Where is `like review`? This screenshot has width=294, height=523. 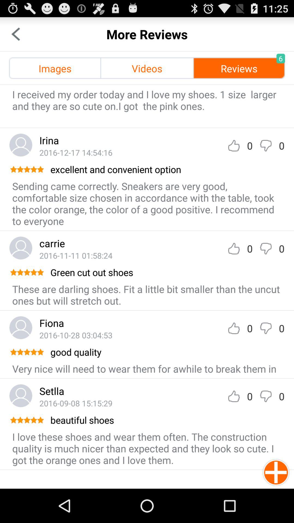 like review is located at coordinates (234, 328).